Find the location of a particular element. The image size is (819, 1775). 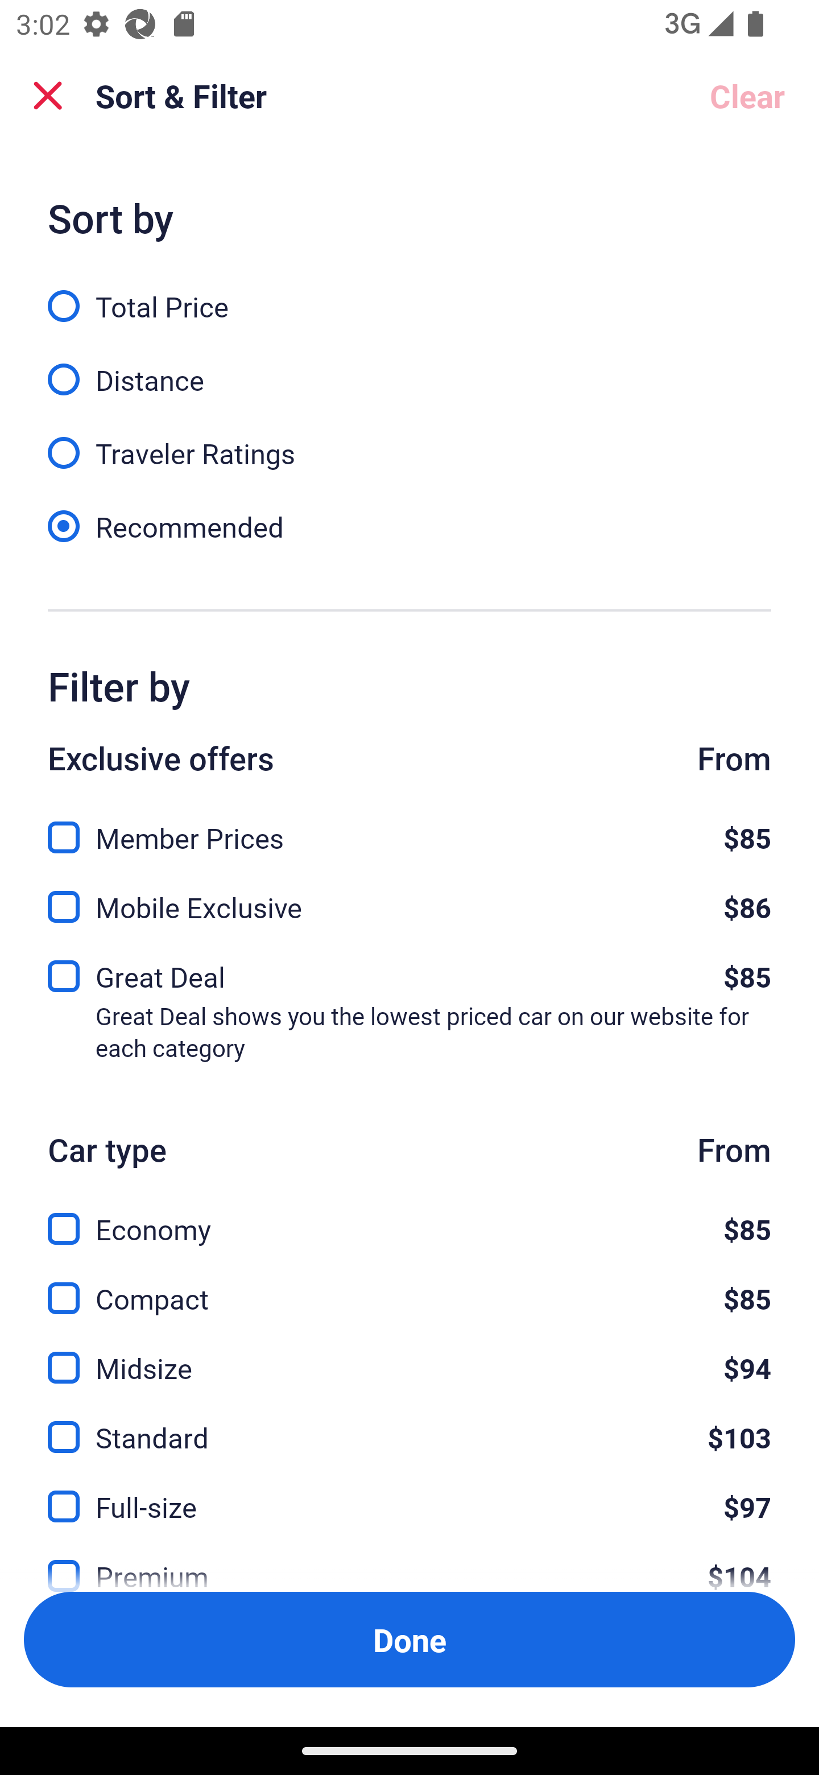

Clear is located at coordinates (747, 96).